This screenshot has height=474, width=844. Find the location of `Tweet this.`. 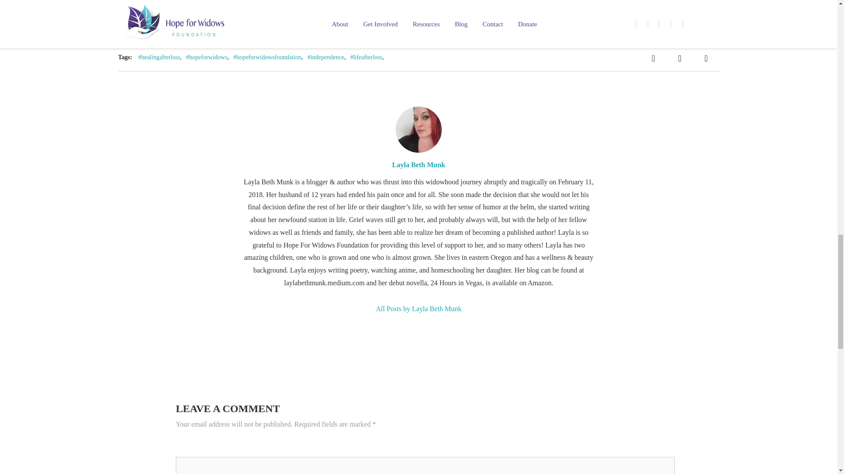

Tweet this. is located at coordinates (680, 58).